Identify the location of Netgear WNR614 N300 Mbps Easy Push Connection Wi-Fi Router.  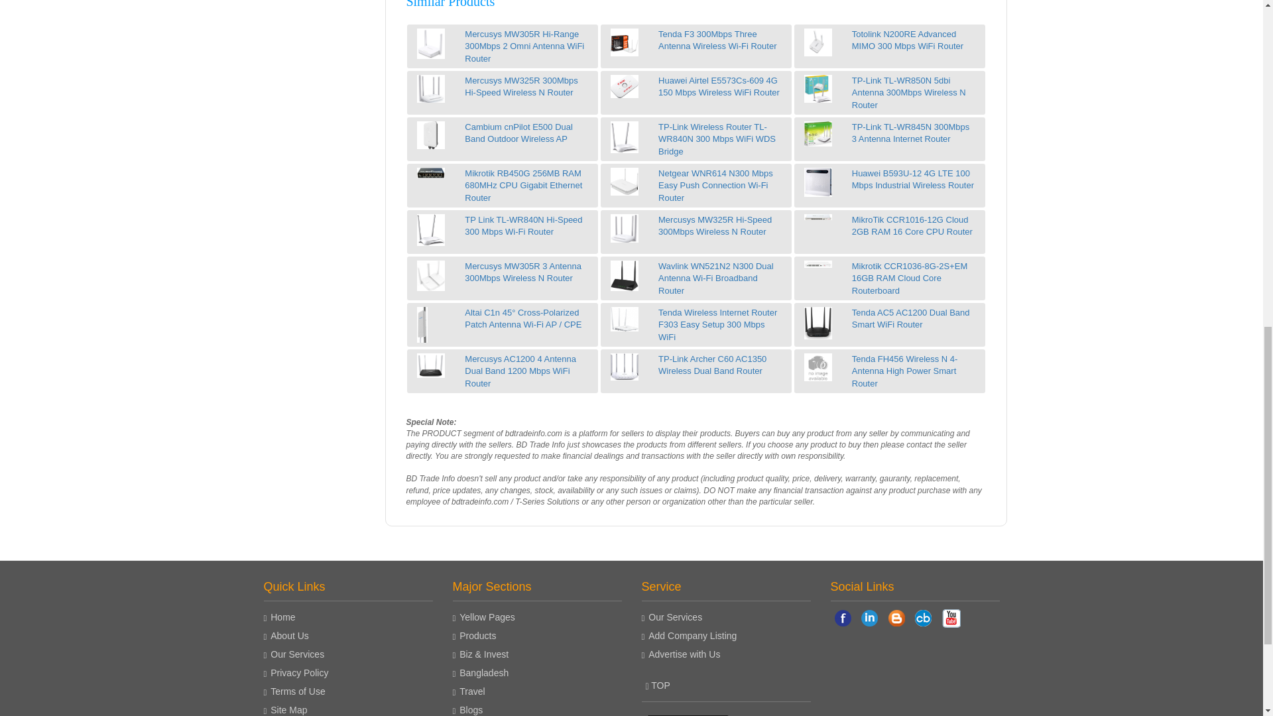
(625, 181).